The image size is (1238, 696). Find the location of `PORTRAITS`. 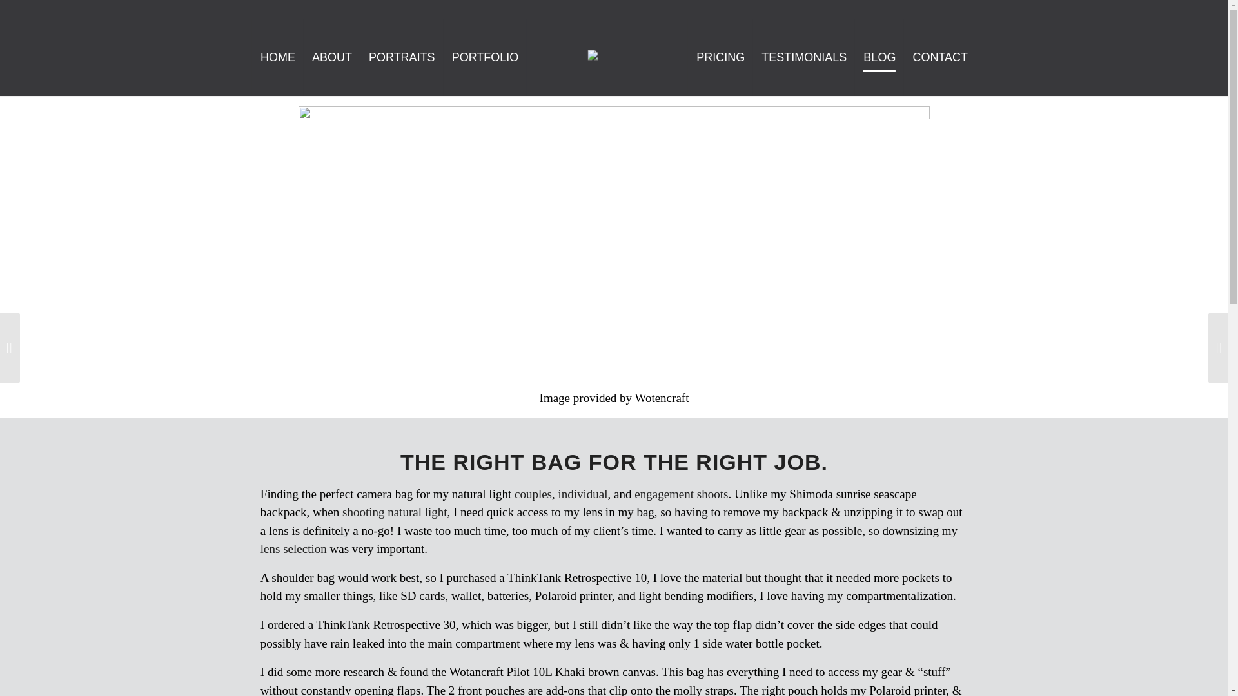

PORTRAITS is located at coordinates (401, 57).